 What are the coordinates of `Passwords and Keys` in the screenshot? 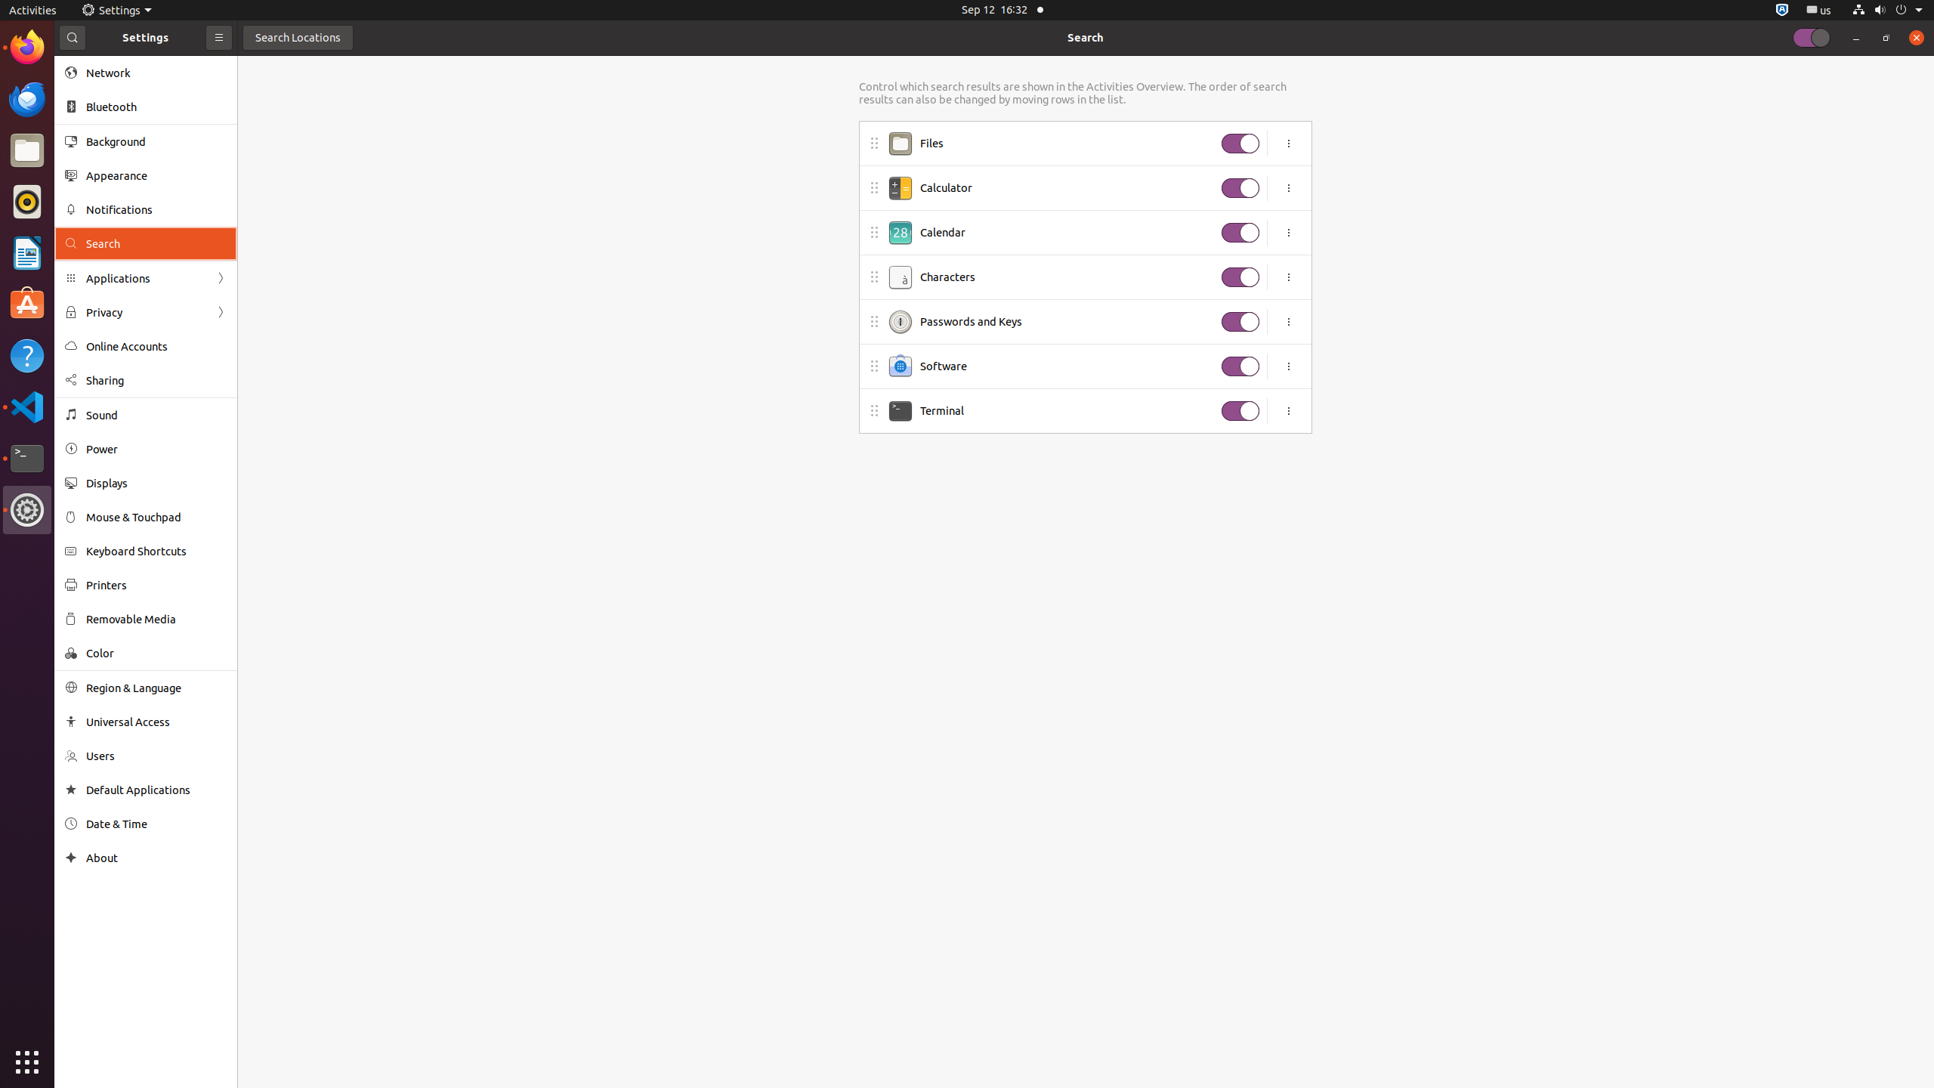 It's located at (1067, 322).